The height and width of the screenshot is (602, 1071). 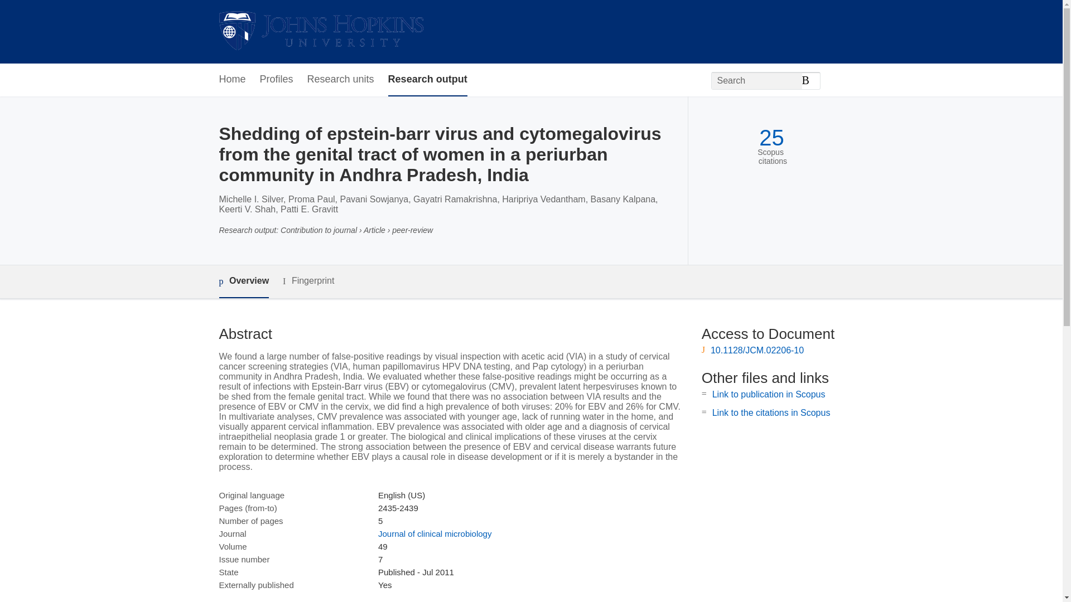 I want to click on Link to publication in Scopus, so click(x=769, y=394).